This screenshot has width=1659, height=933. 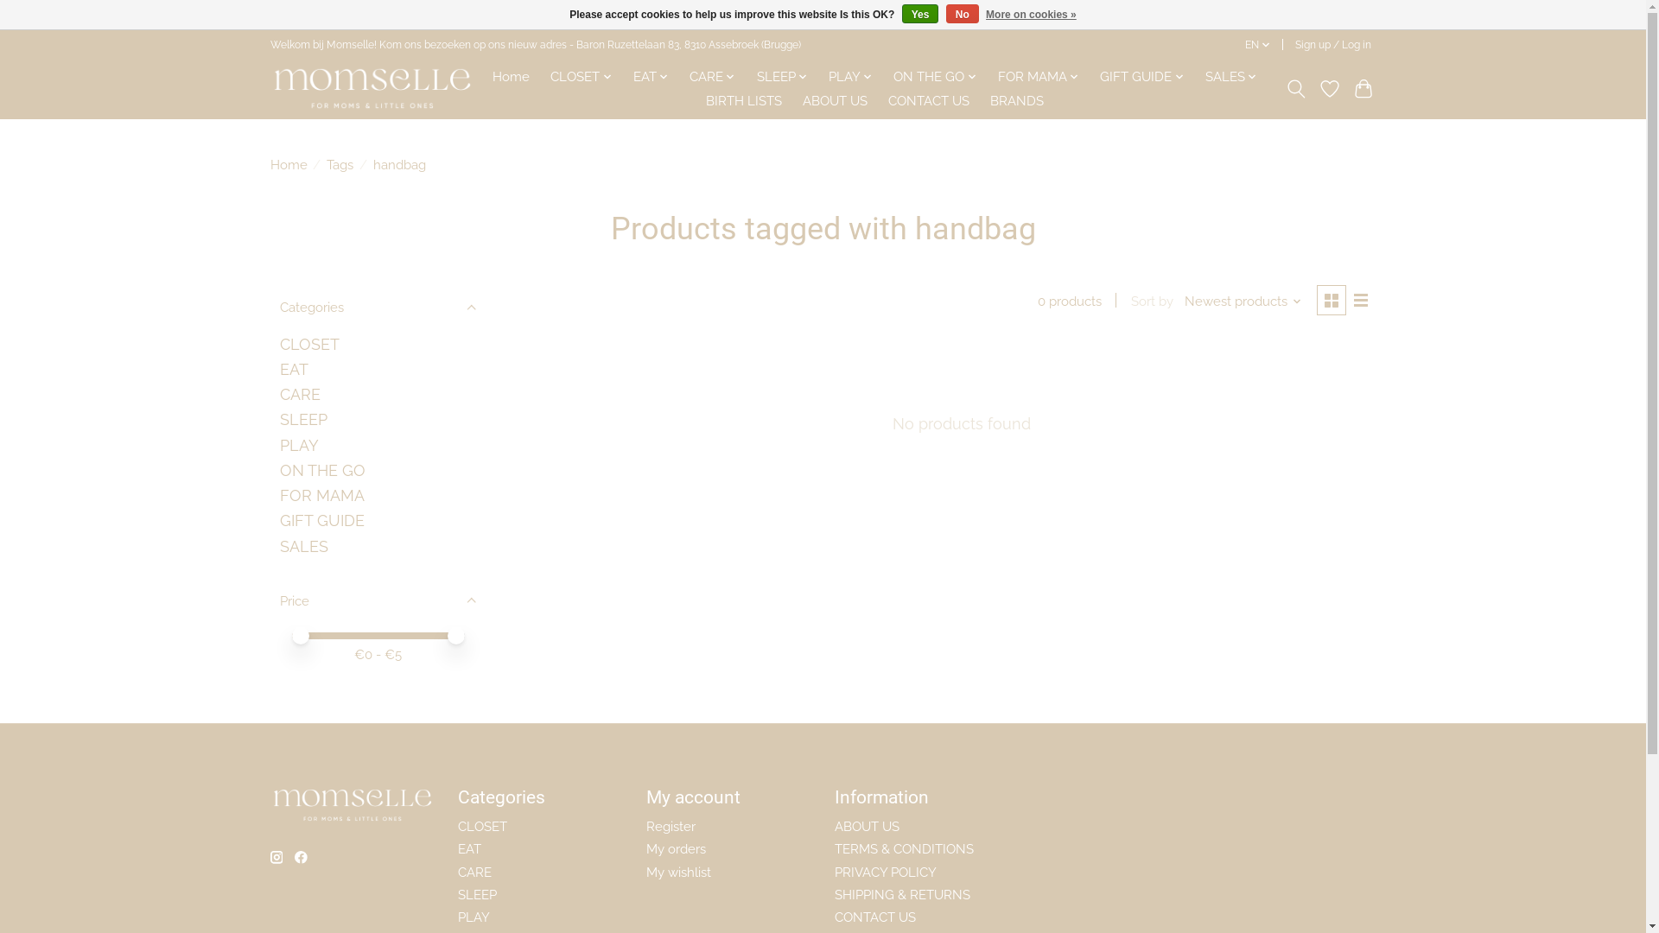 I want to click on Sign up / Log in, so click(x=1332, y=45).